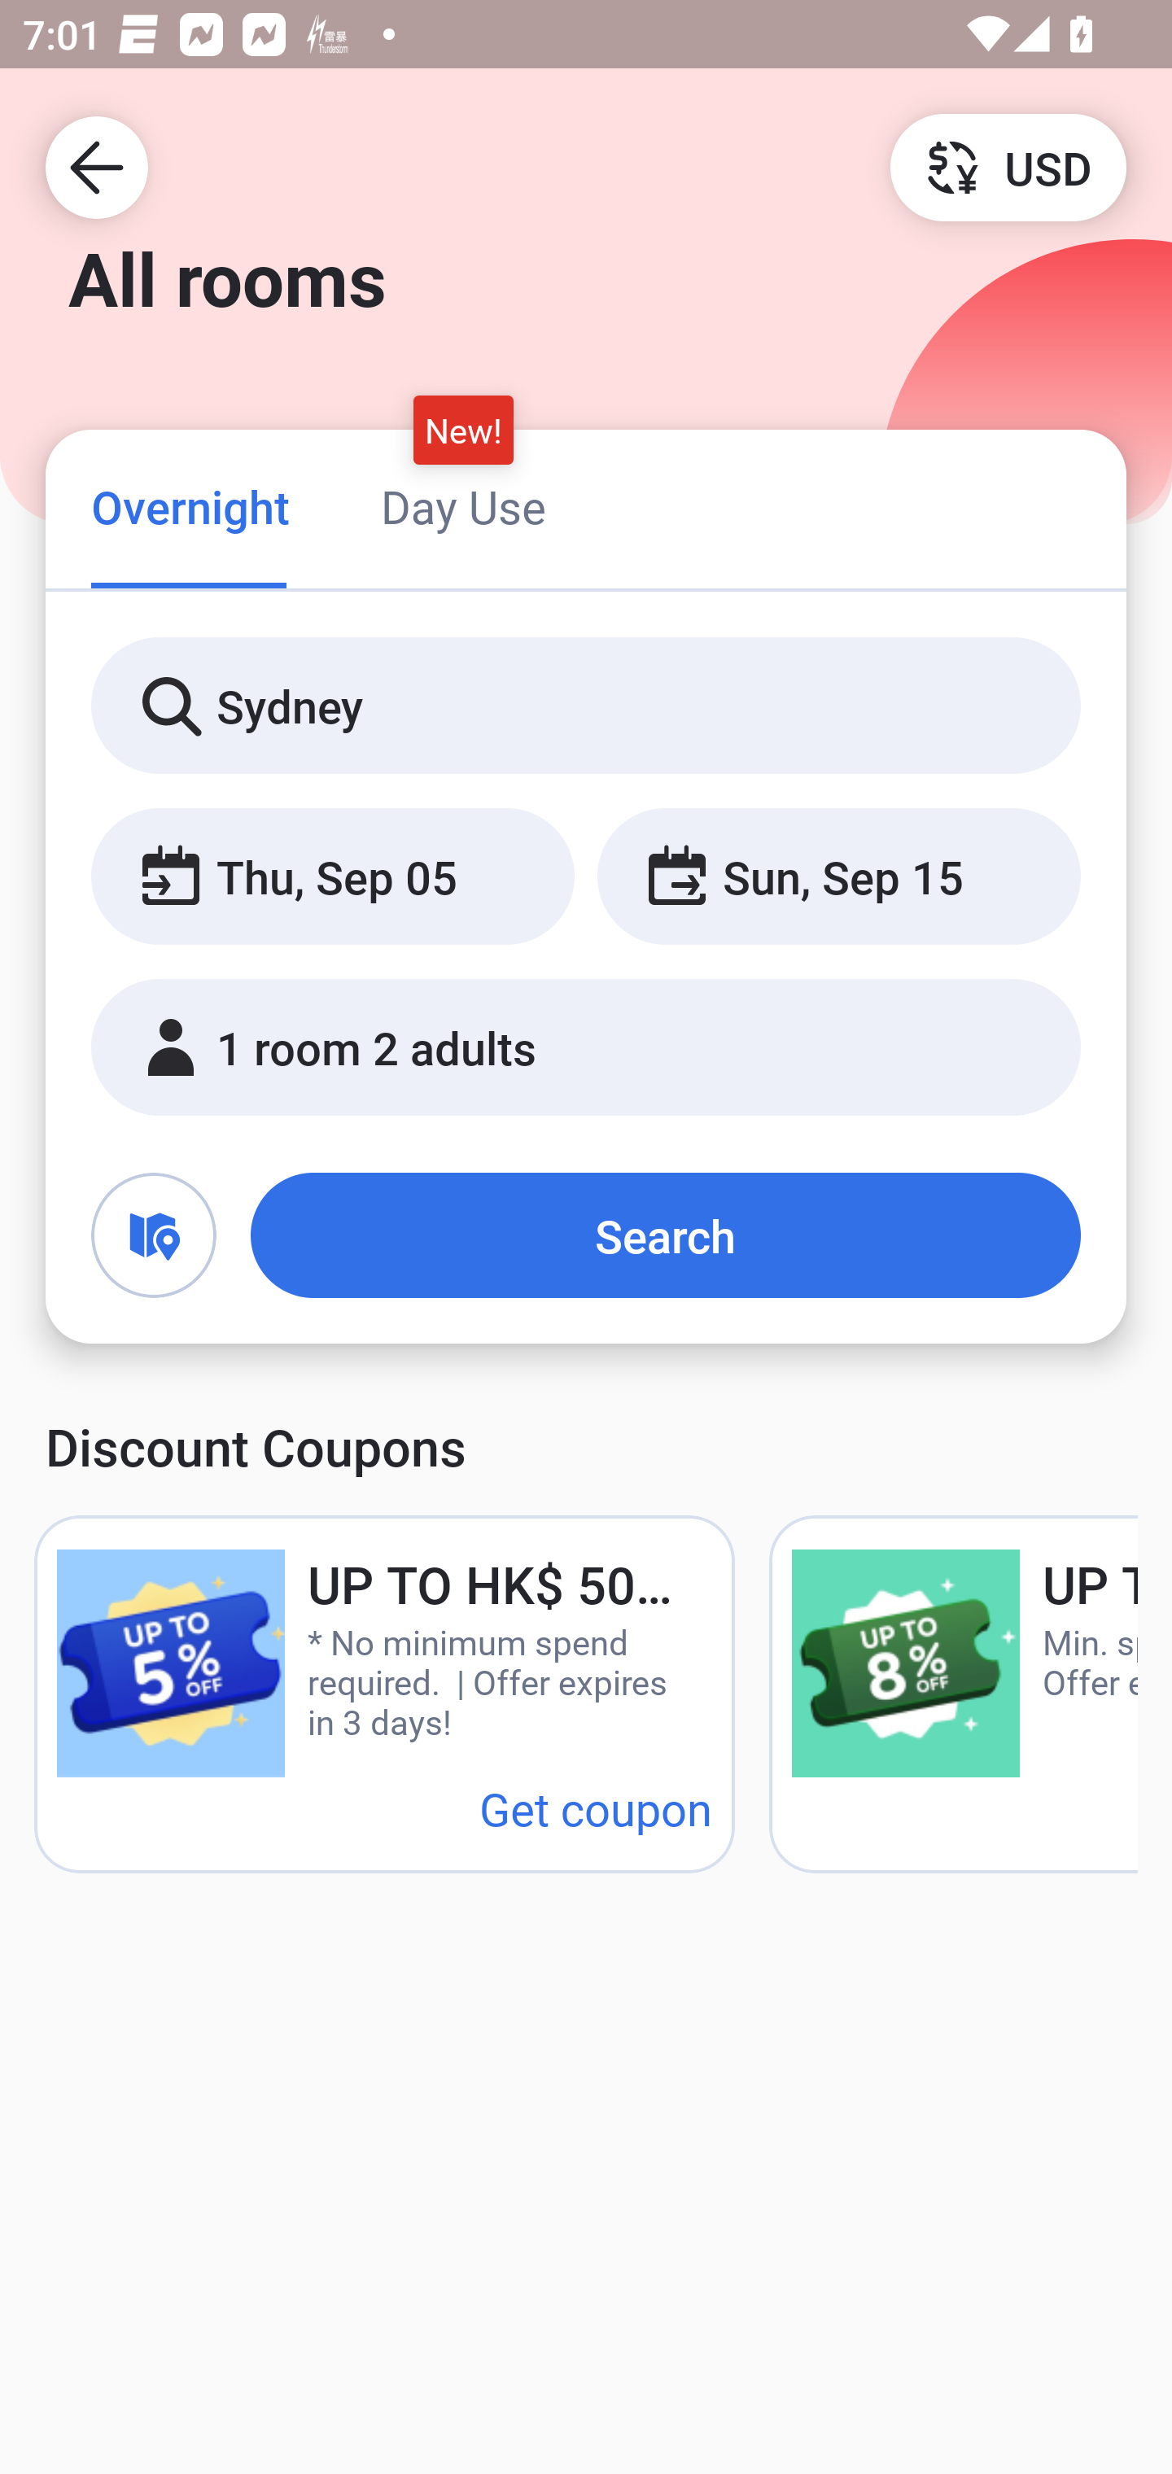 This screenshot has width=1172, height=2474. I want to click on 1 room 2 adults, so click(586, 1047).